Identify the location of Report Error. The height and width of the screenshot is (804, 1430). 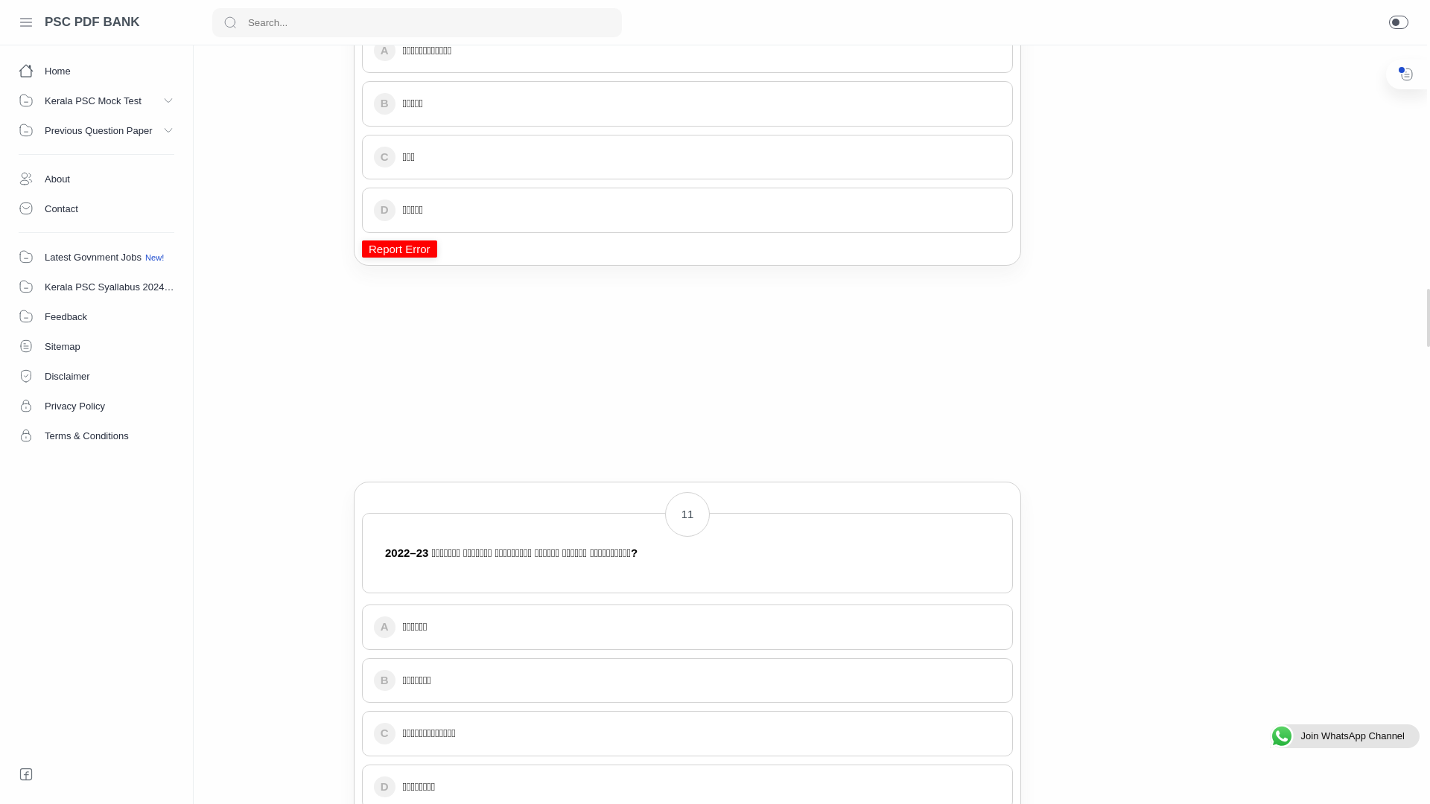
(399, 249).